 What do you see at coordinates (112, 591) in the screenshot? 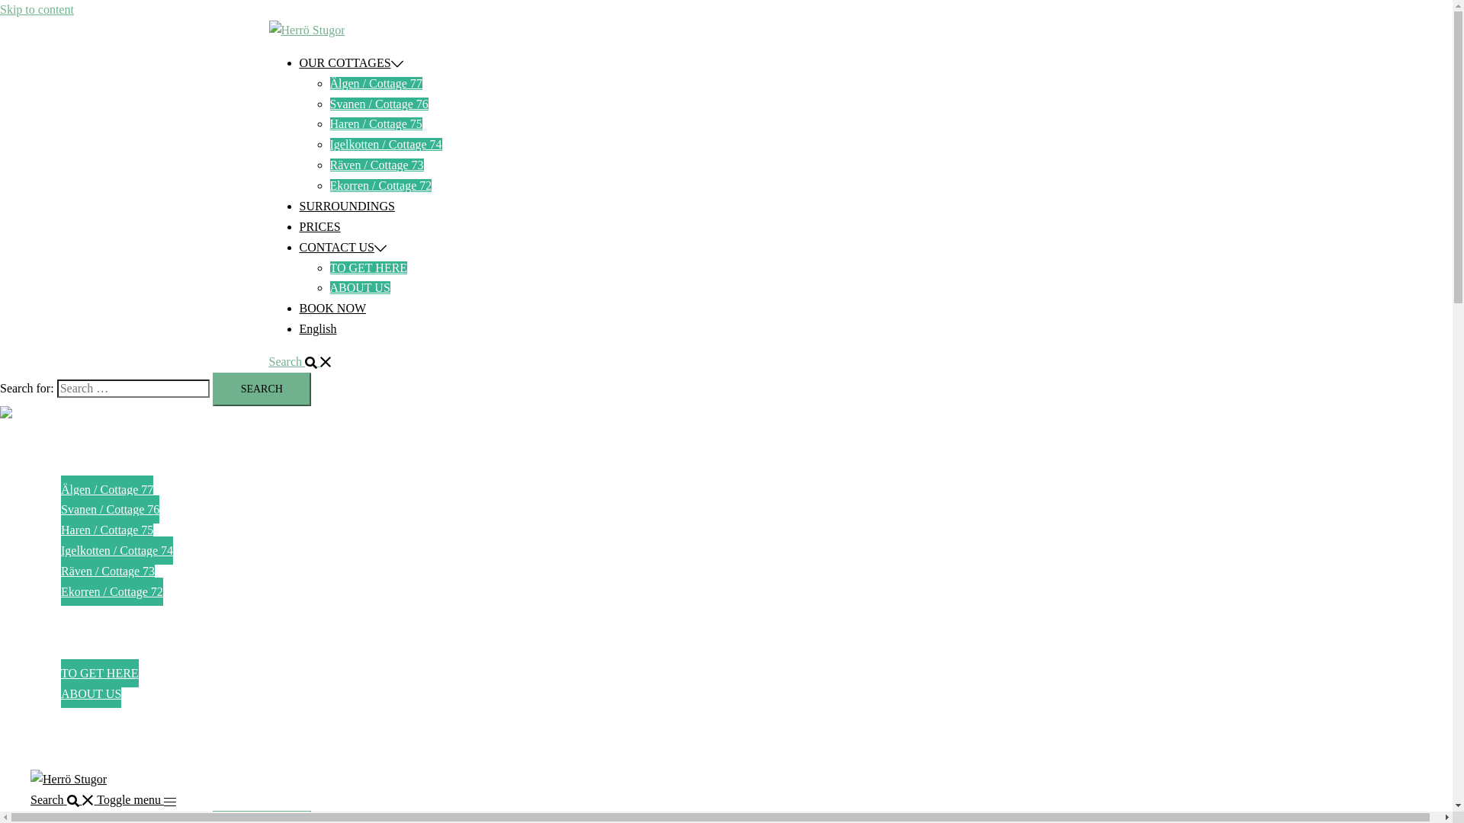
I see `Ekorren / Cottage 72` at bounding box center [112, 591].